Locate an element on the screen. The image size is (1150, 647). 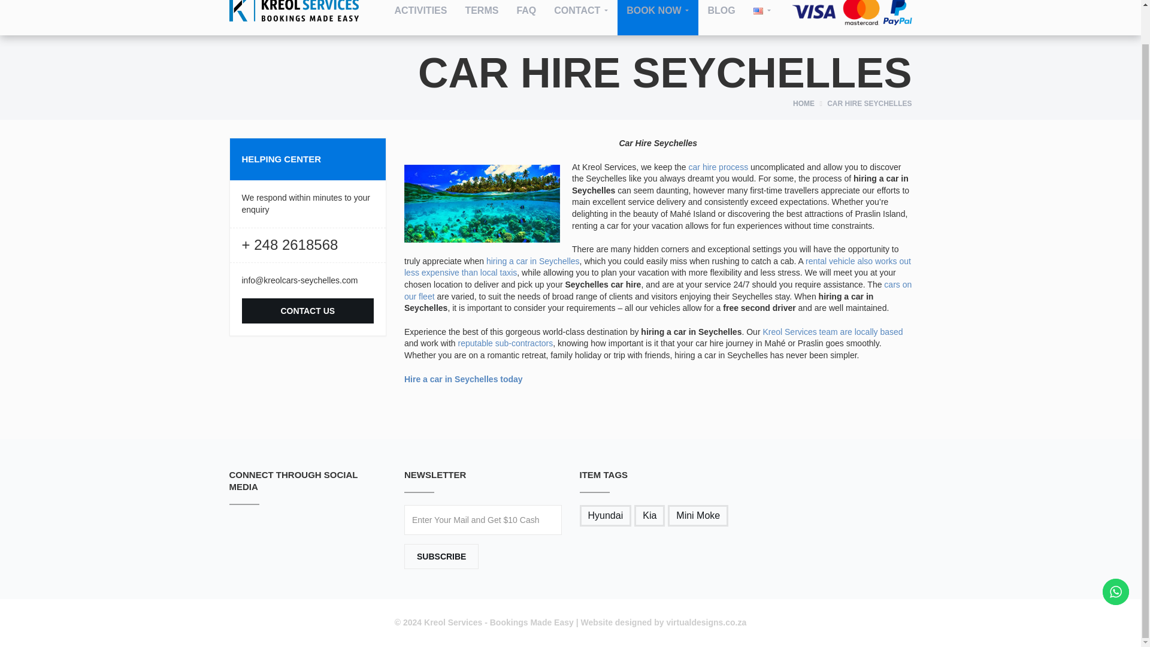
Hyundai is located at coordinates (605, 516).